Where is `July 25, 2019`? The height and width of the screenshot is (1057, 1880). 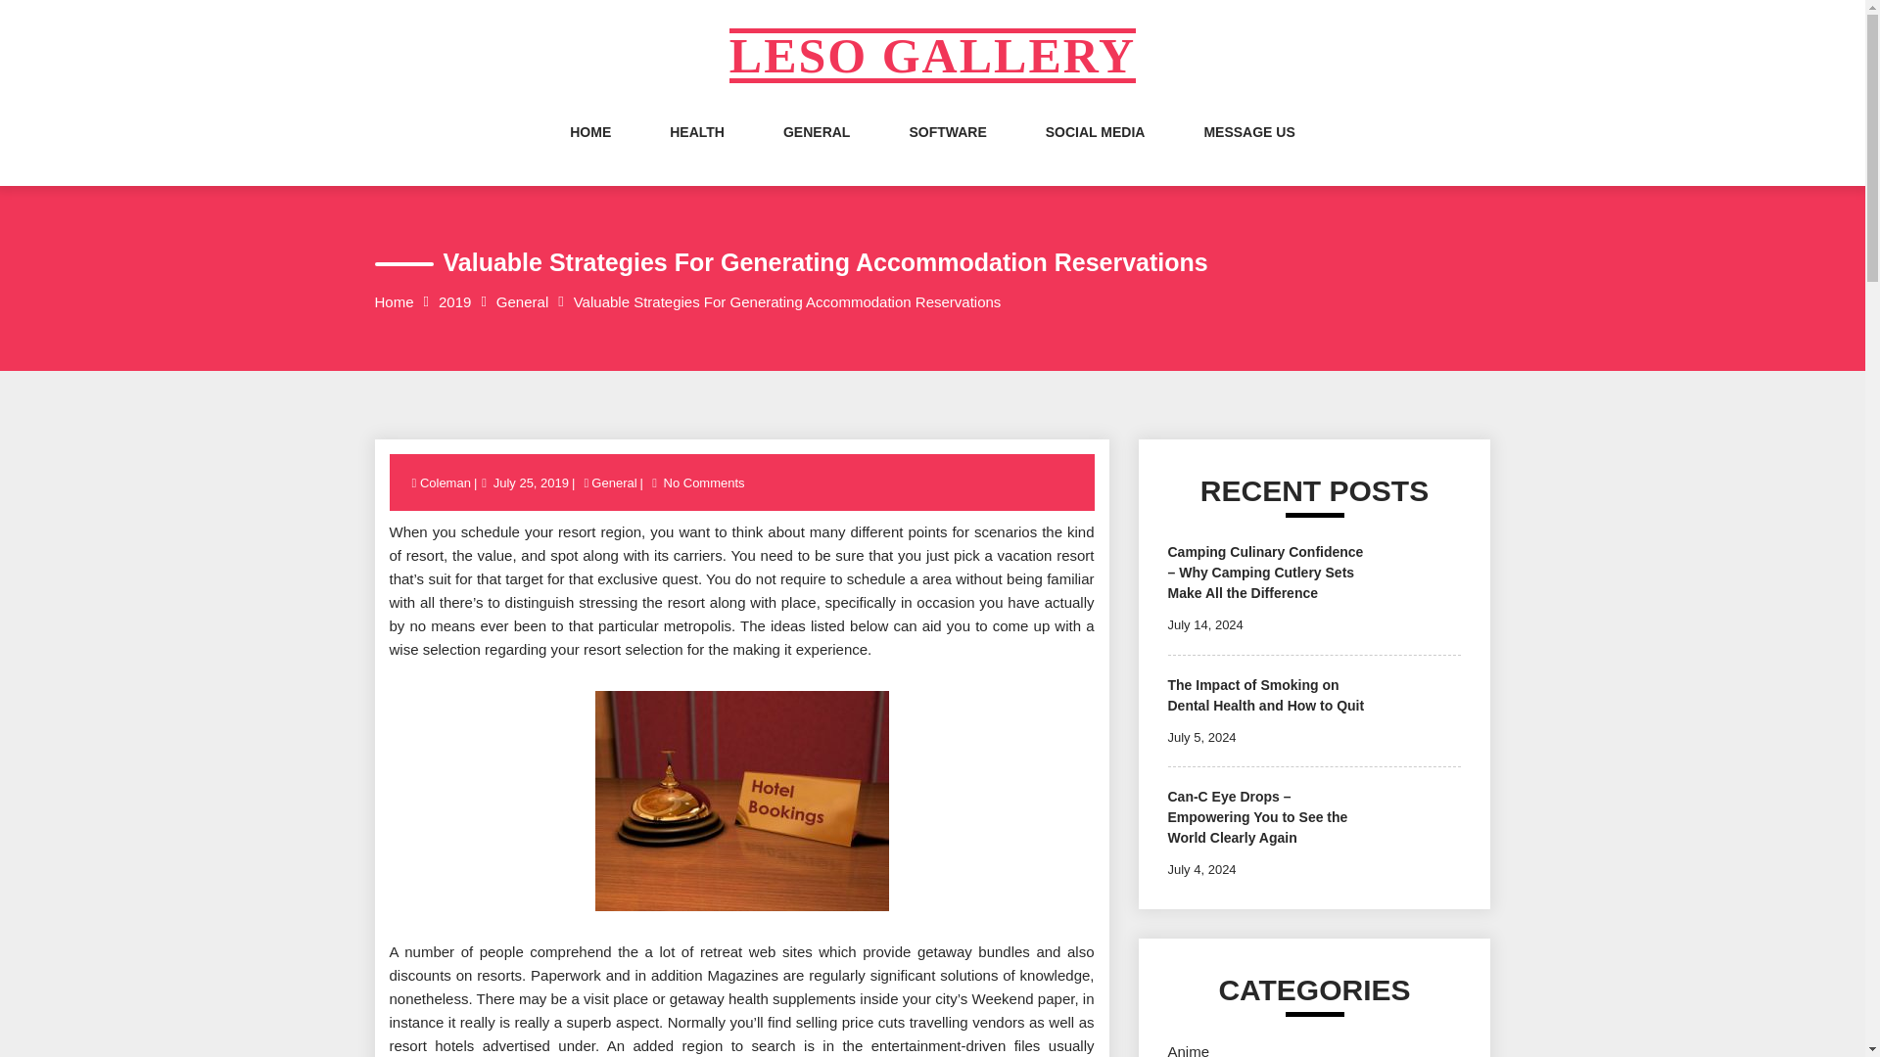
July 25, 2019 is located at coordinates (531, 483).